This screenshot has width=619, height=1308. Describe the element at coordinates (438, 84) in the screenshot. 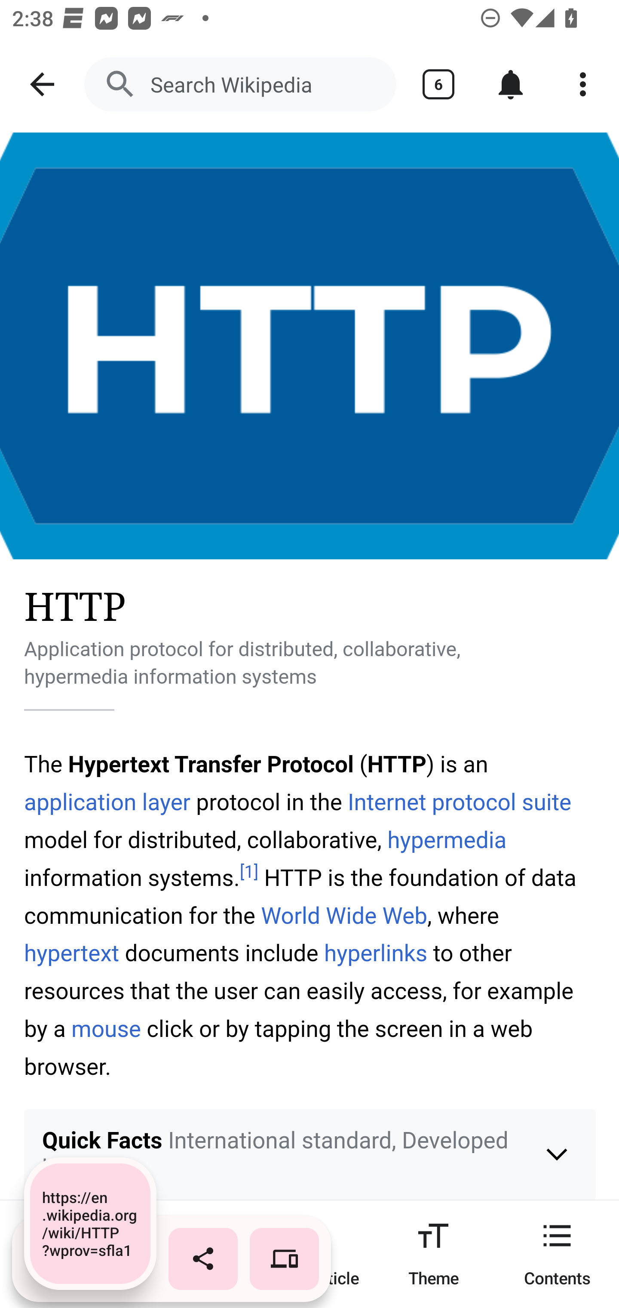

I see `Show tabs 6` at that location.